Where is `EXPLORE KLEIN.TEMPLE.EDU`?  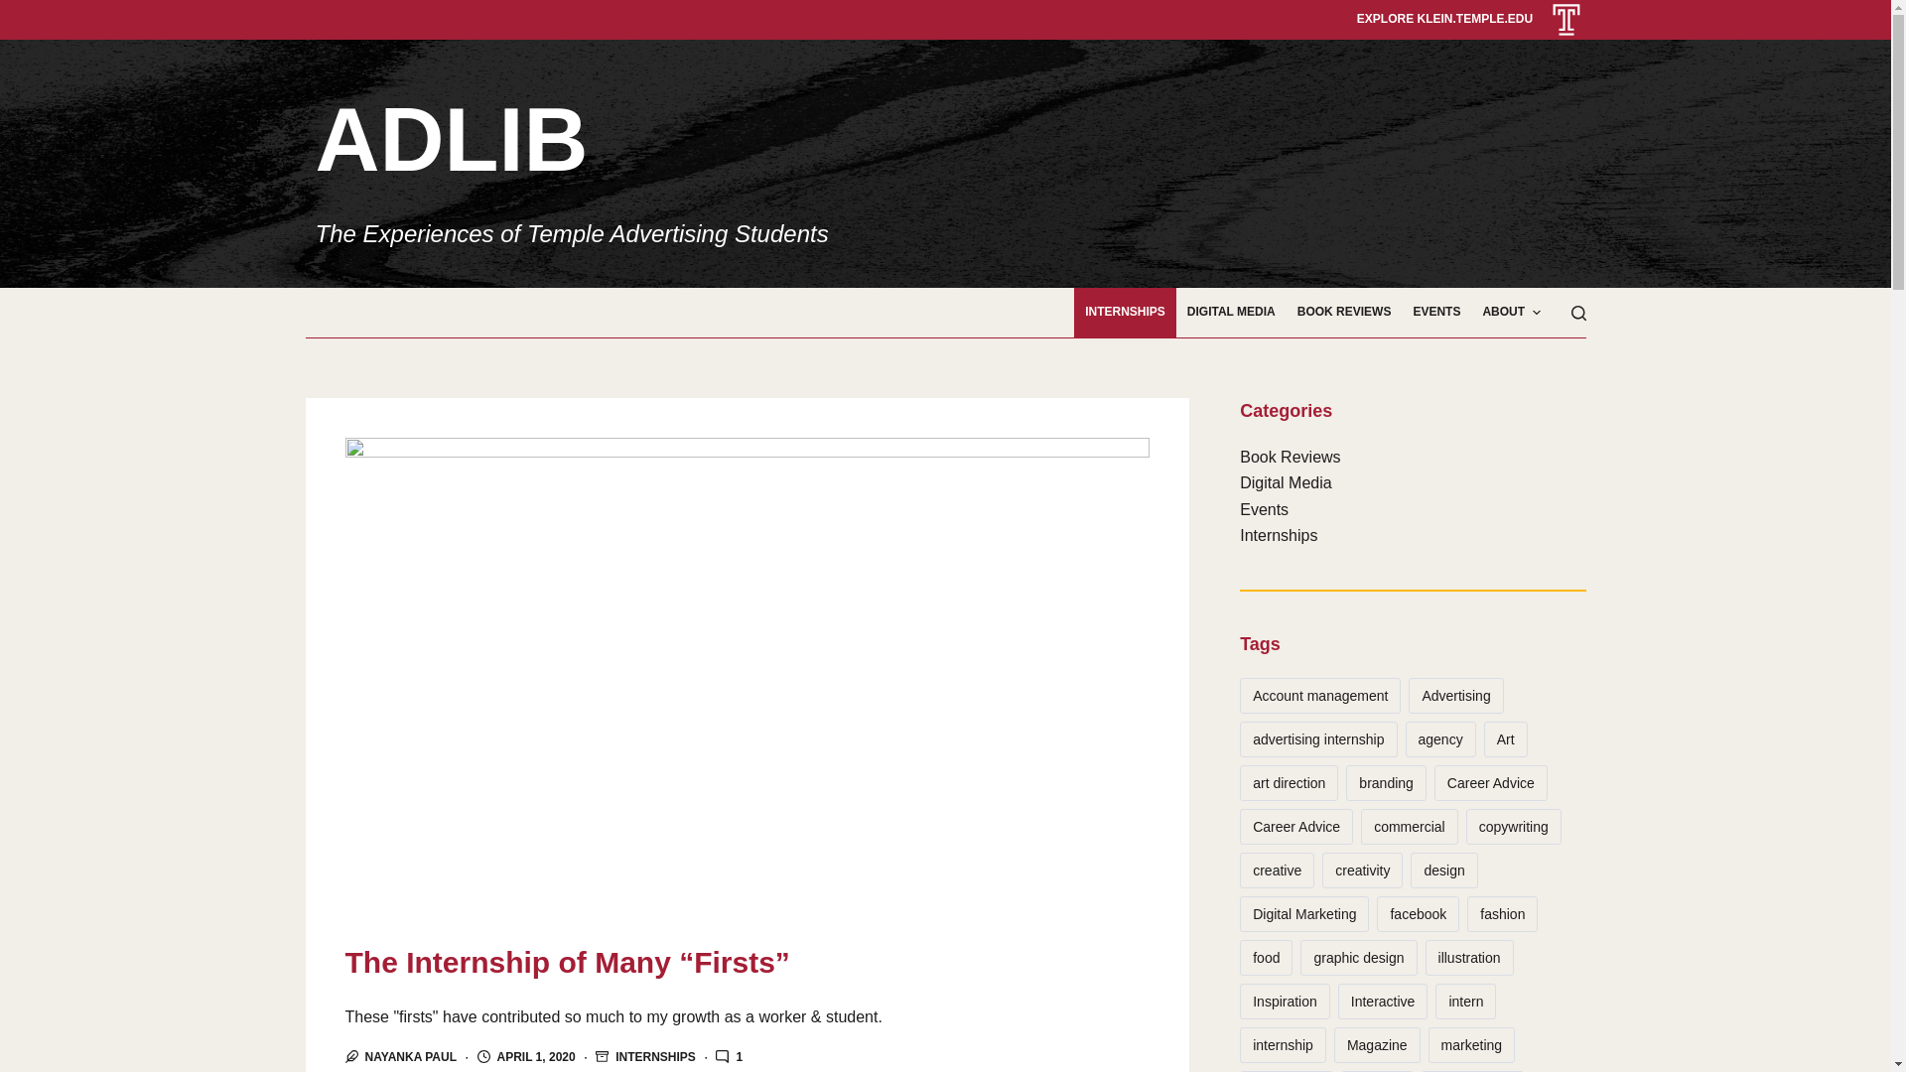 EXPLORE KLEIN.TEMPLE.EDU is located at coordinates (1444, 18).